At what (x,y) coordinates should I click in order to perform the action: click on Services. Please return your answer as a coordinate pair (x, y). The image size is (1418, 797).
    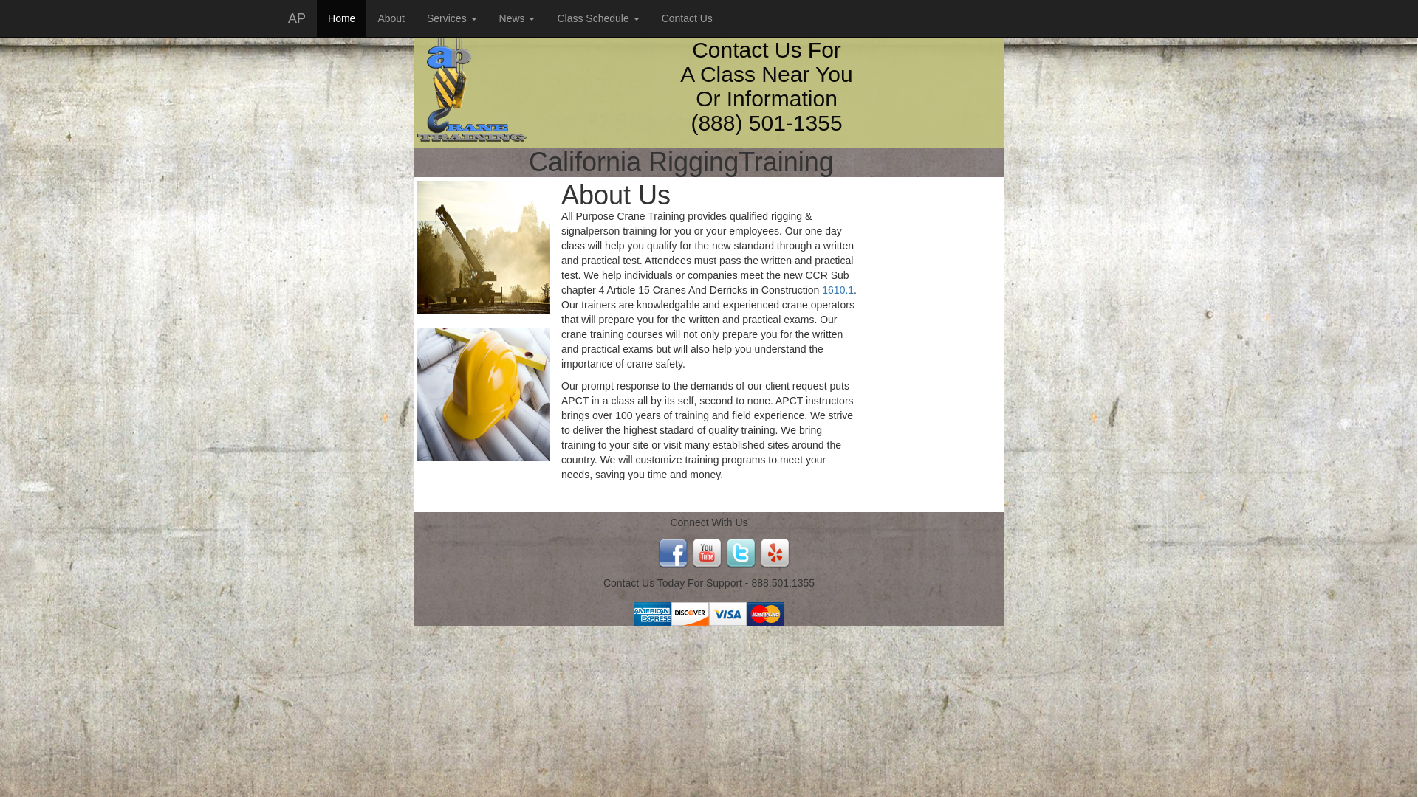
    Looking at the image, I should click on (451, 18).